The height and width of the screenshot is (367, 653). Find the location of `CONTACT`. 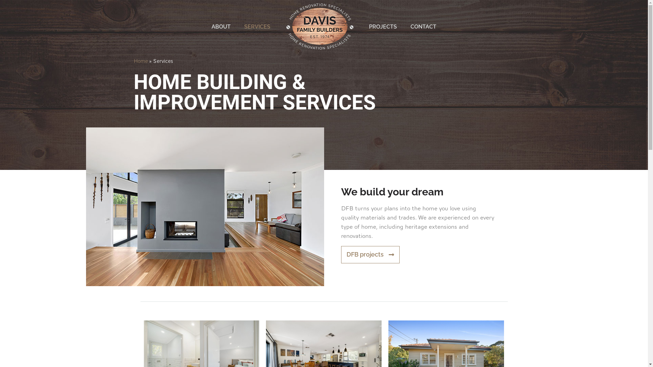

CONTACT is located at coordinates (423, 27).